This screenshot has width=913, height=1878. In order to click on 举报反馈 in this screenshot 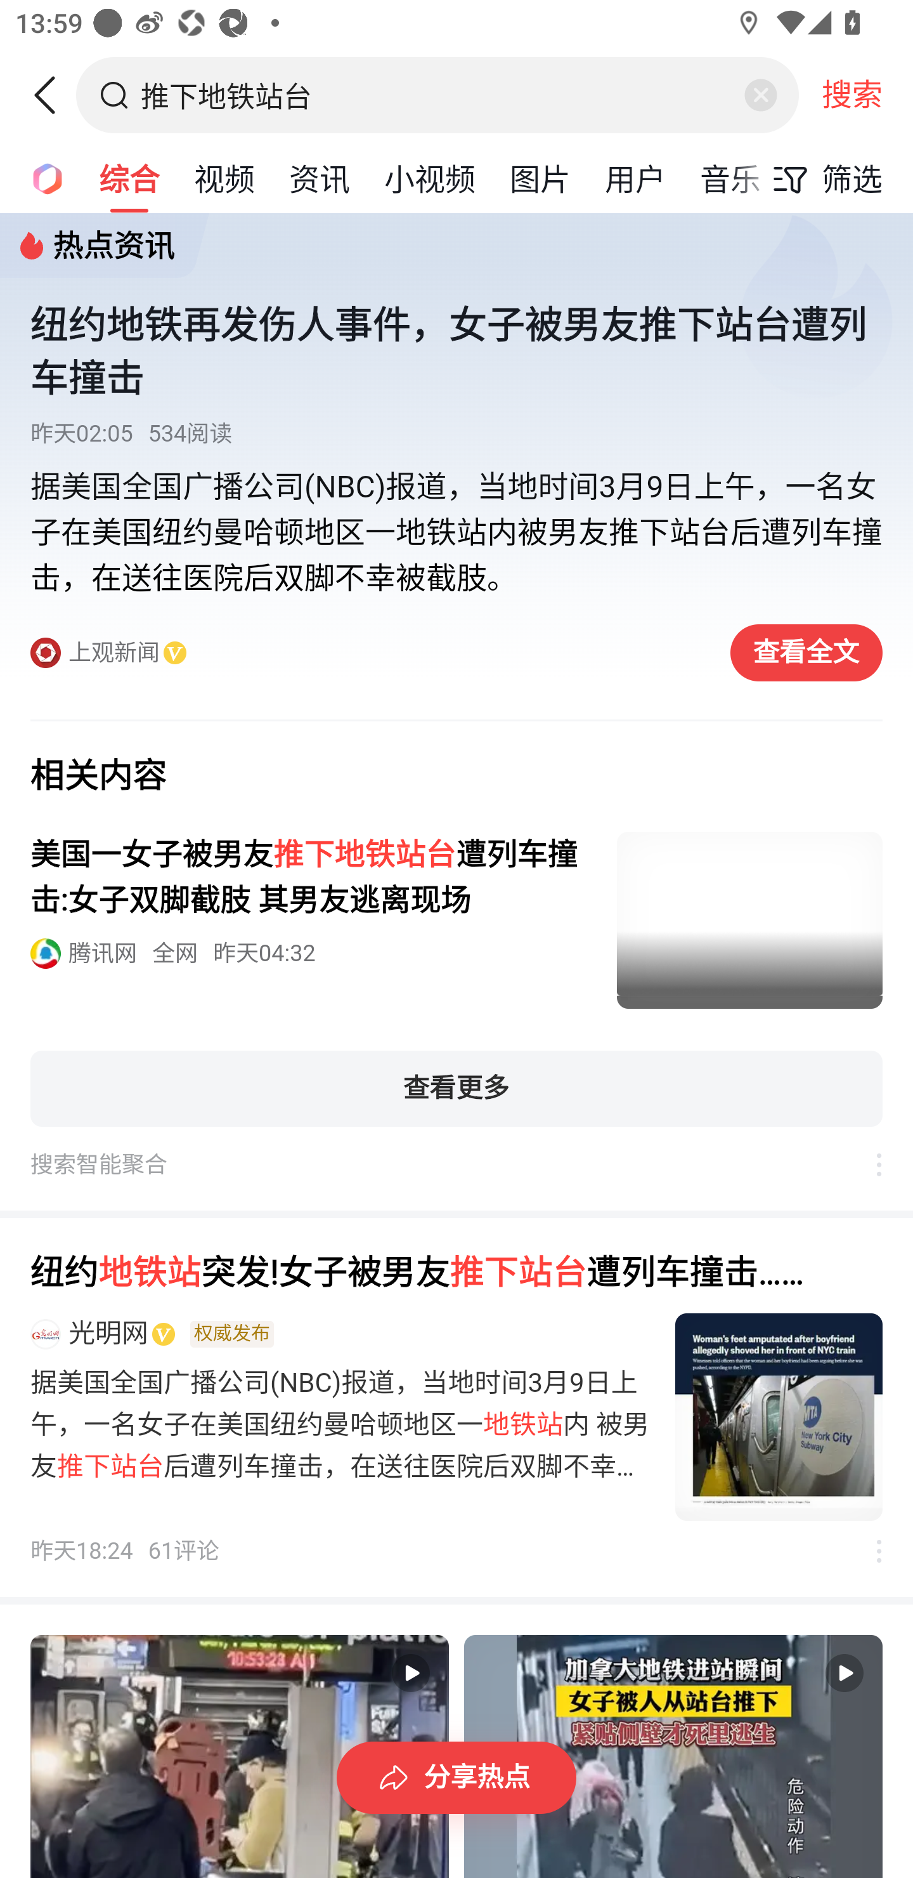, I will do `click(867, 1165)`.